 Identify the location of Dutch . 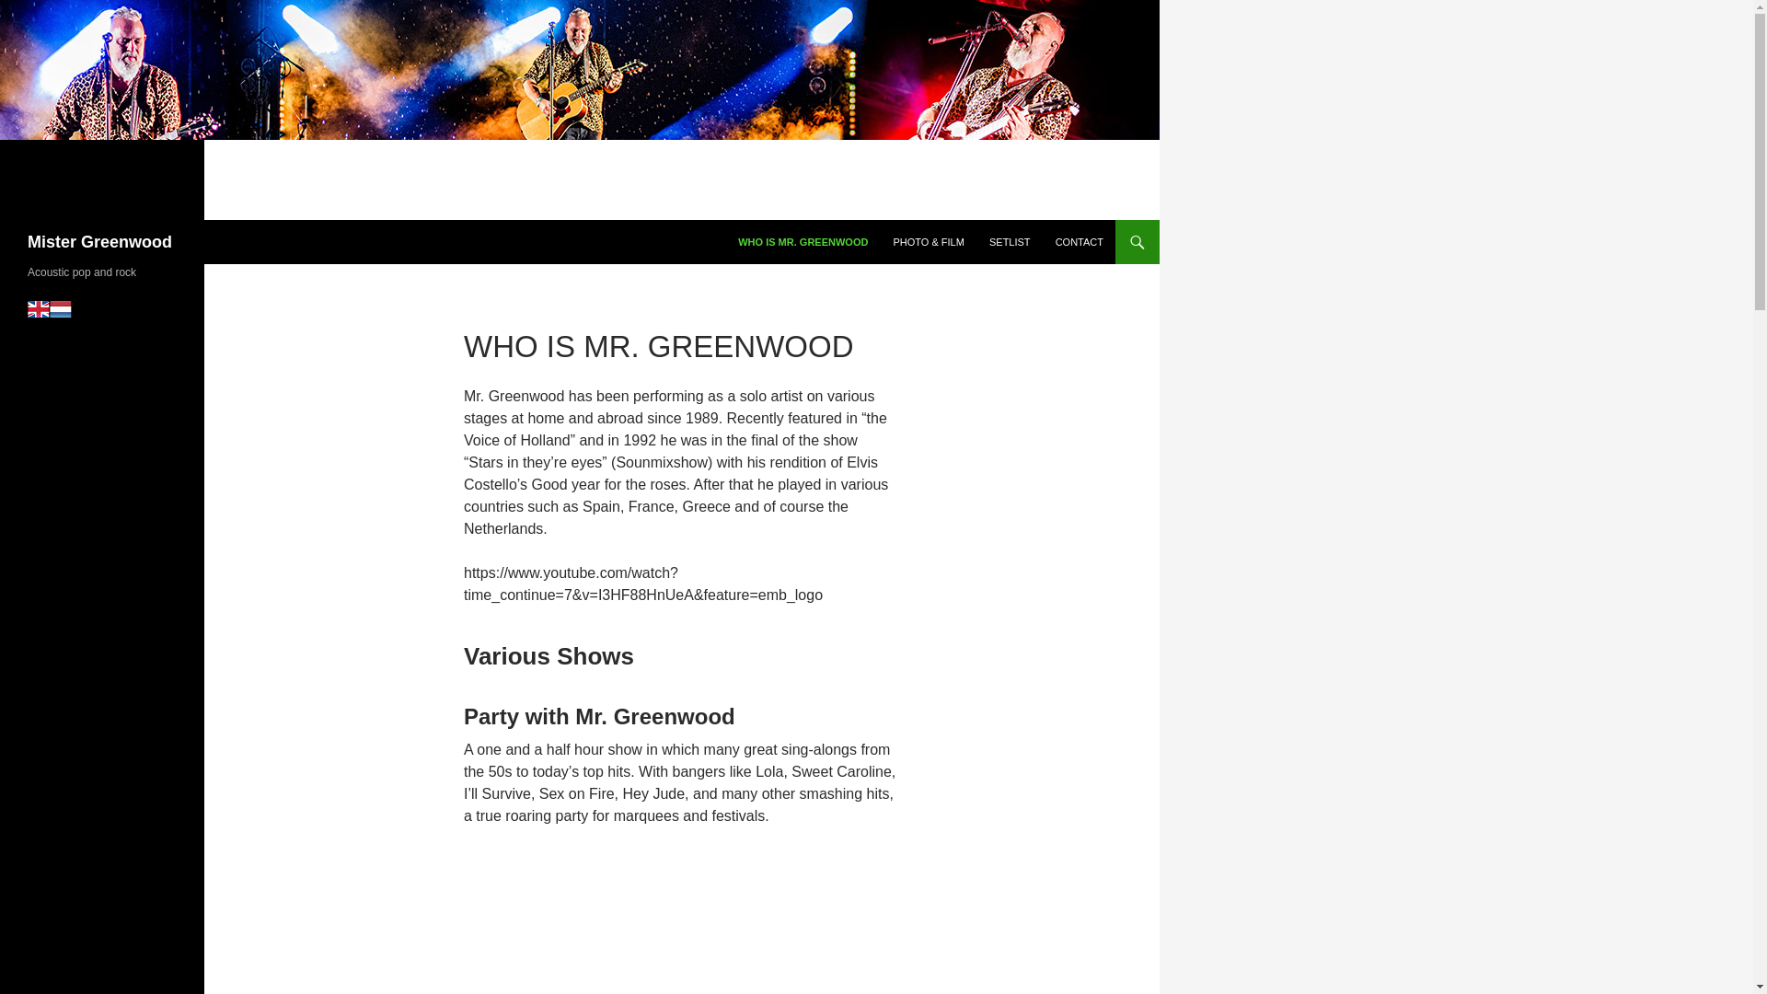
(61, 309).